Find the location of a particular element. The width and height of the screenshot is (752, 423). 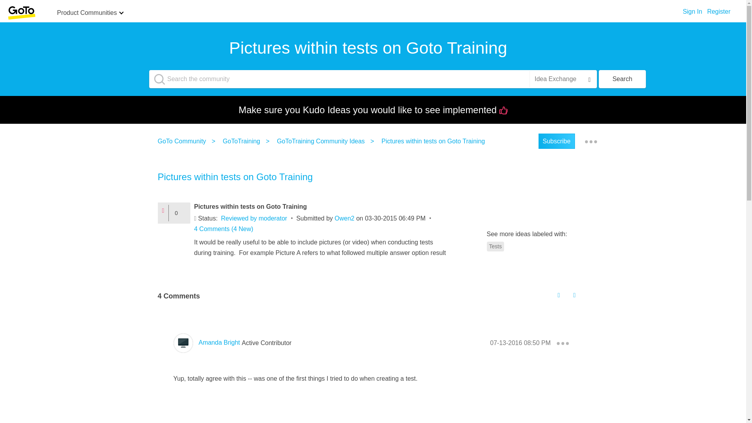

GoTo Community is located at coordinates (183, 141).